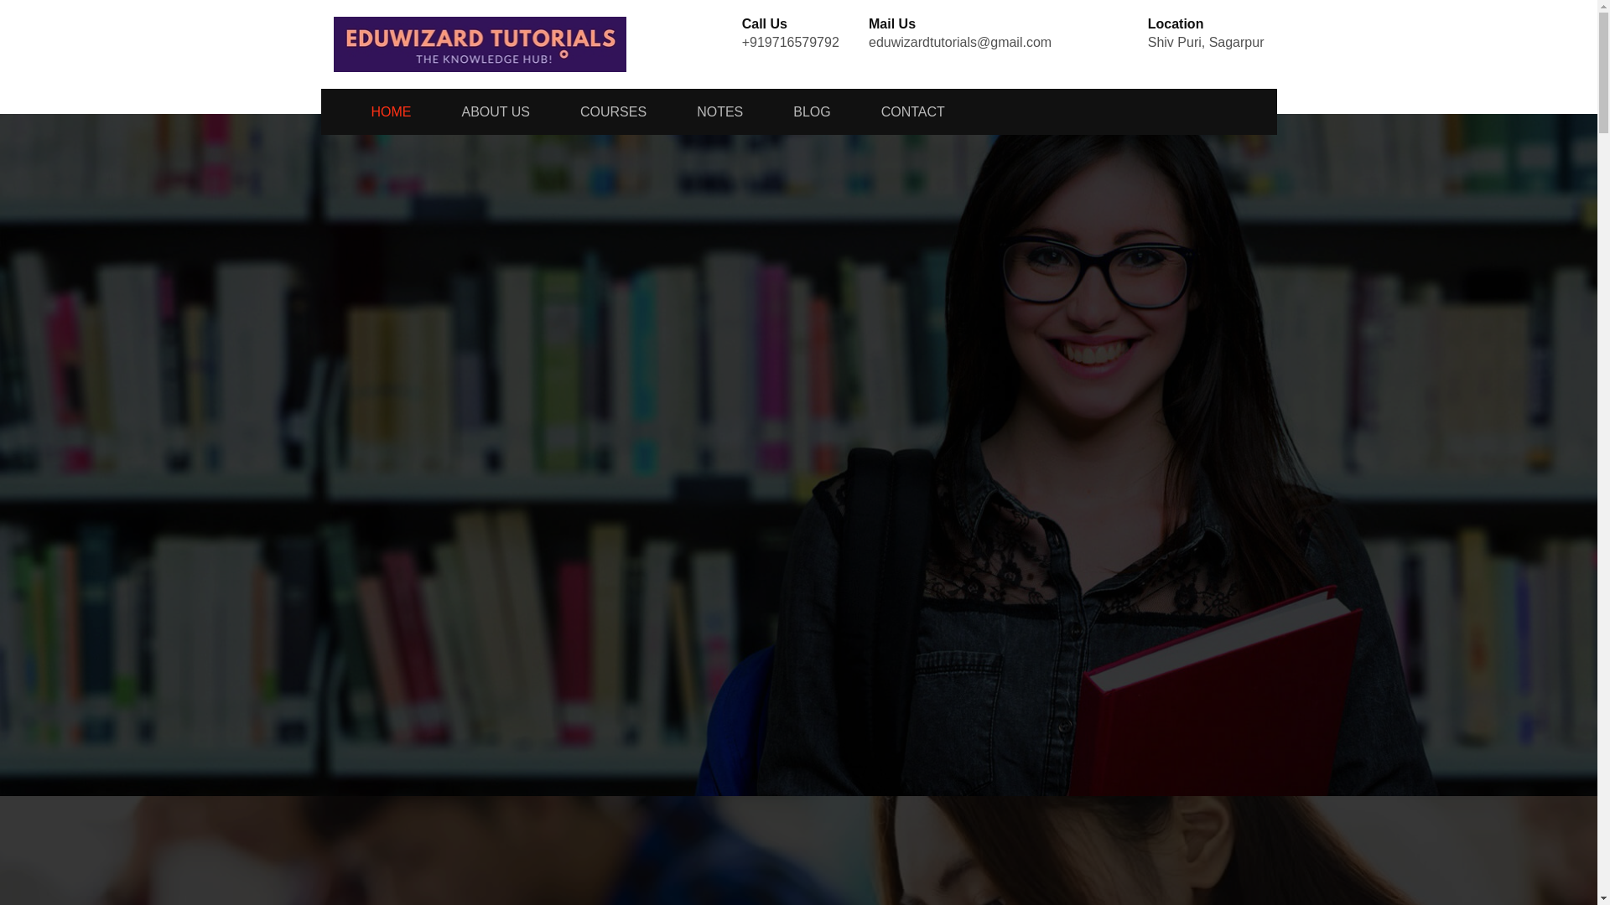 The height and width of the screenshot is (905, 1610). What do you see at coordinates (495, 111) in the screenshot?
I see `ABOUT US` at bounding box center [495, 111].